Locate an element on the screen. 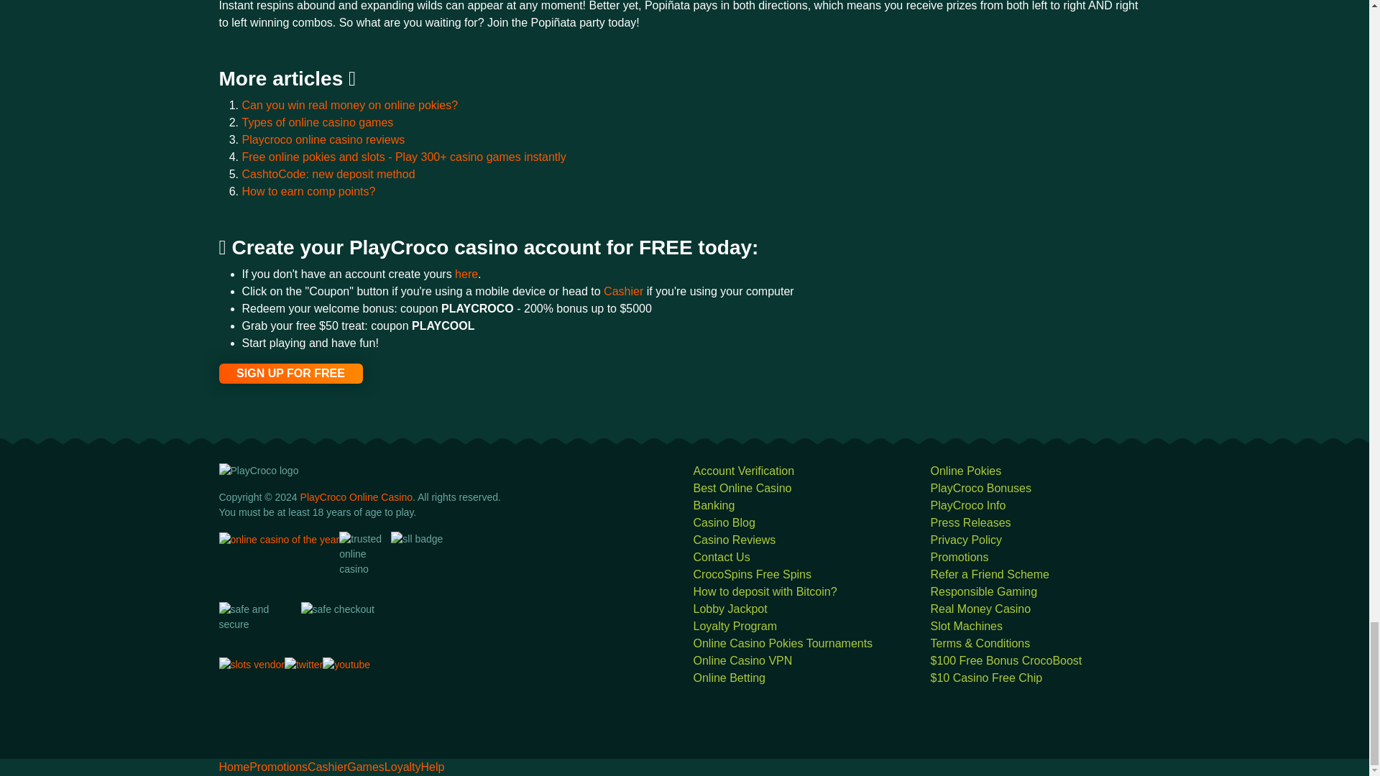  Account Verification is located at coordinates (743, 471).